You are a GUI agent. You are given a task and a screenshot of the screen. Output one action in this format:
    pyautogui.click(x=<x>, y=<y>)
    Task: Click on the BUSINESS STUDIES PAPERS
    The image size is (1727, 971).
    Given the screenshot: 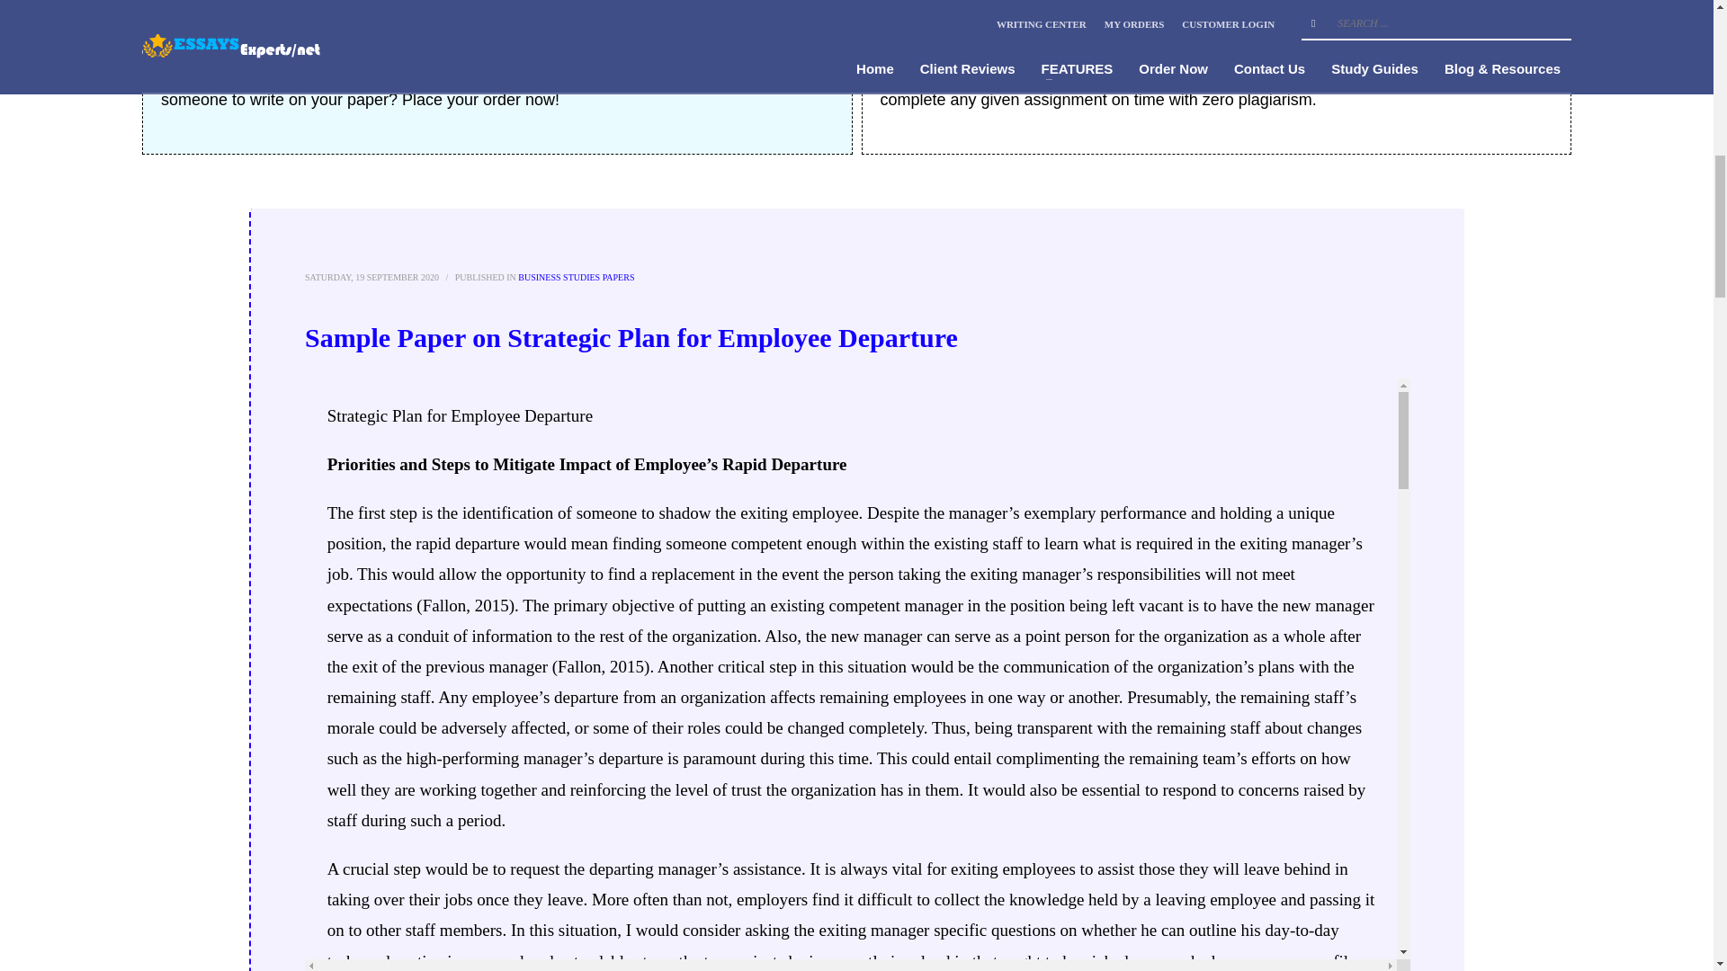 What is the action you would take?
    pyautogui.click(x=576, y=277)
    